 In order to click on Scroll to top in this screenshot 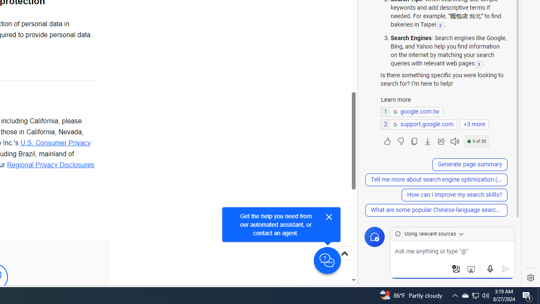, I will do `click(344, 262)`.